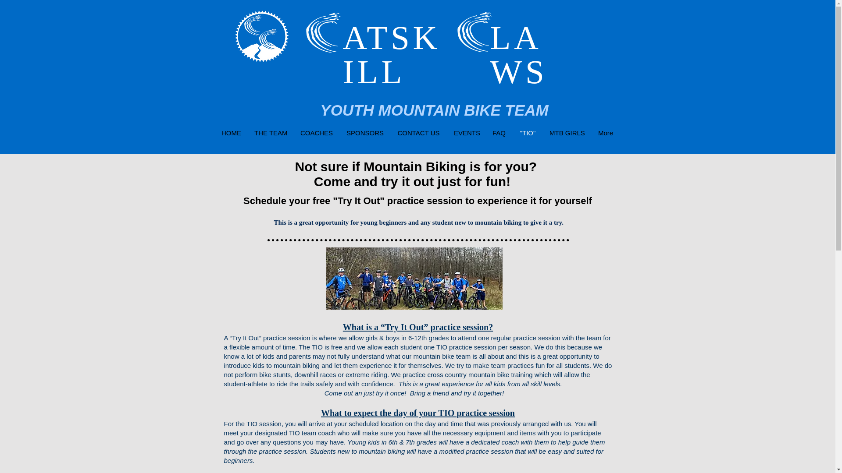  I want to click on "TIO", so click(528, 133).